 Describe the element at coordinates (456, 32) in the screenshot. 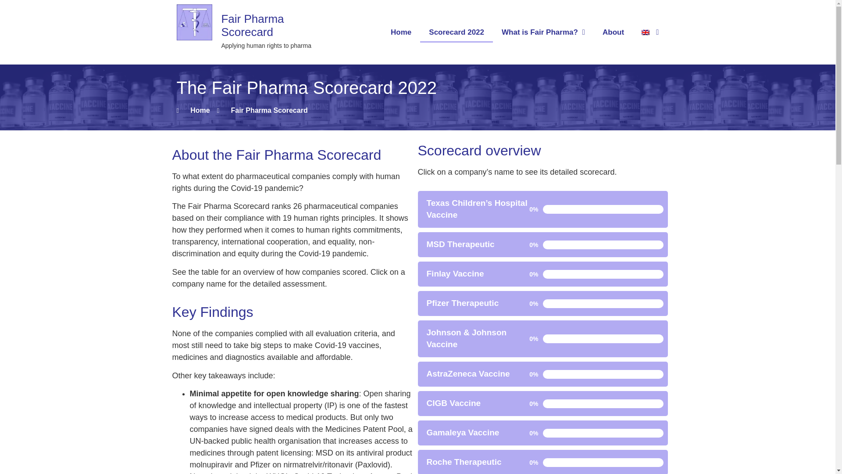

I see `Scorecard 2022` at that location.